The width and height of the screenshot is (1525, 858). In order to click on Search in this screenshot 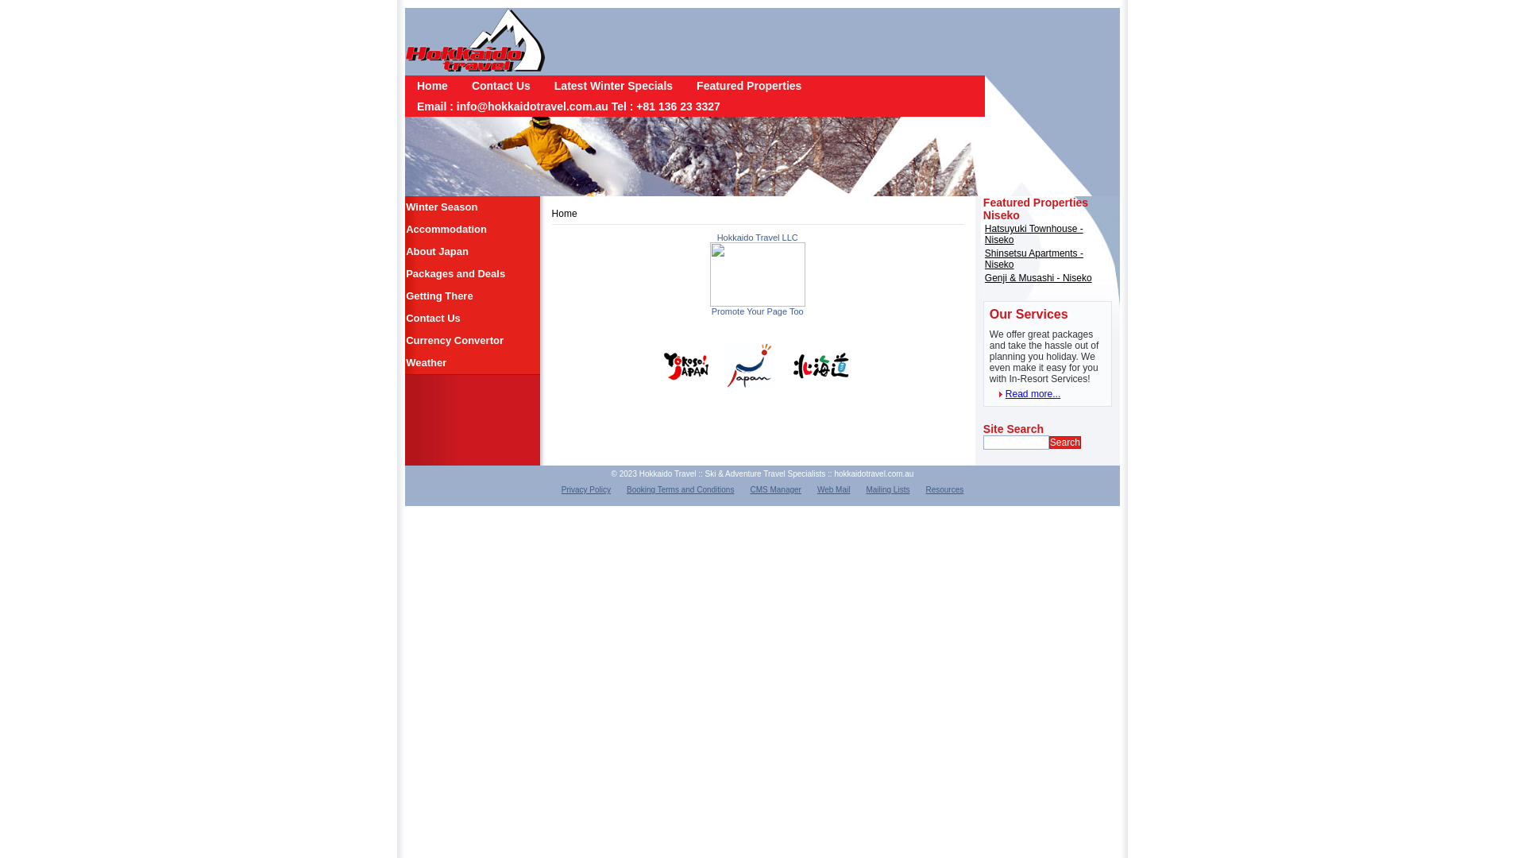, I will do `click(1065, 443)`.